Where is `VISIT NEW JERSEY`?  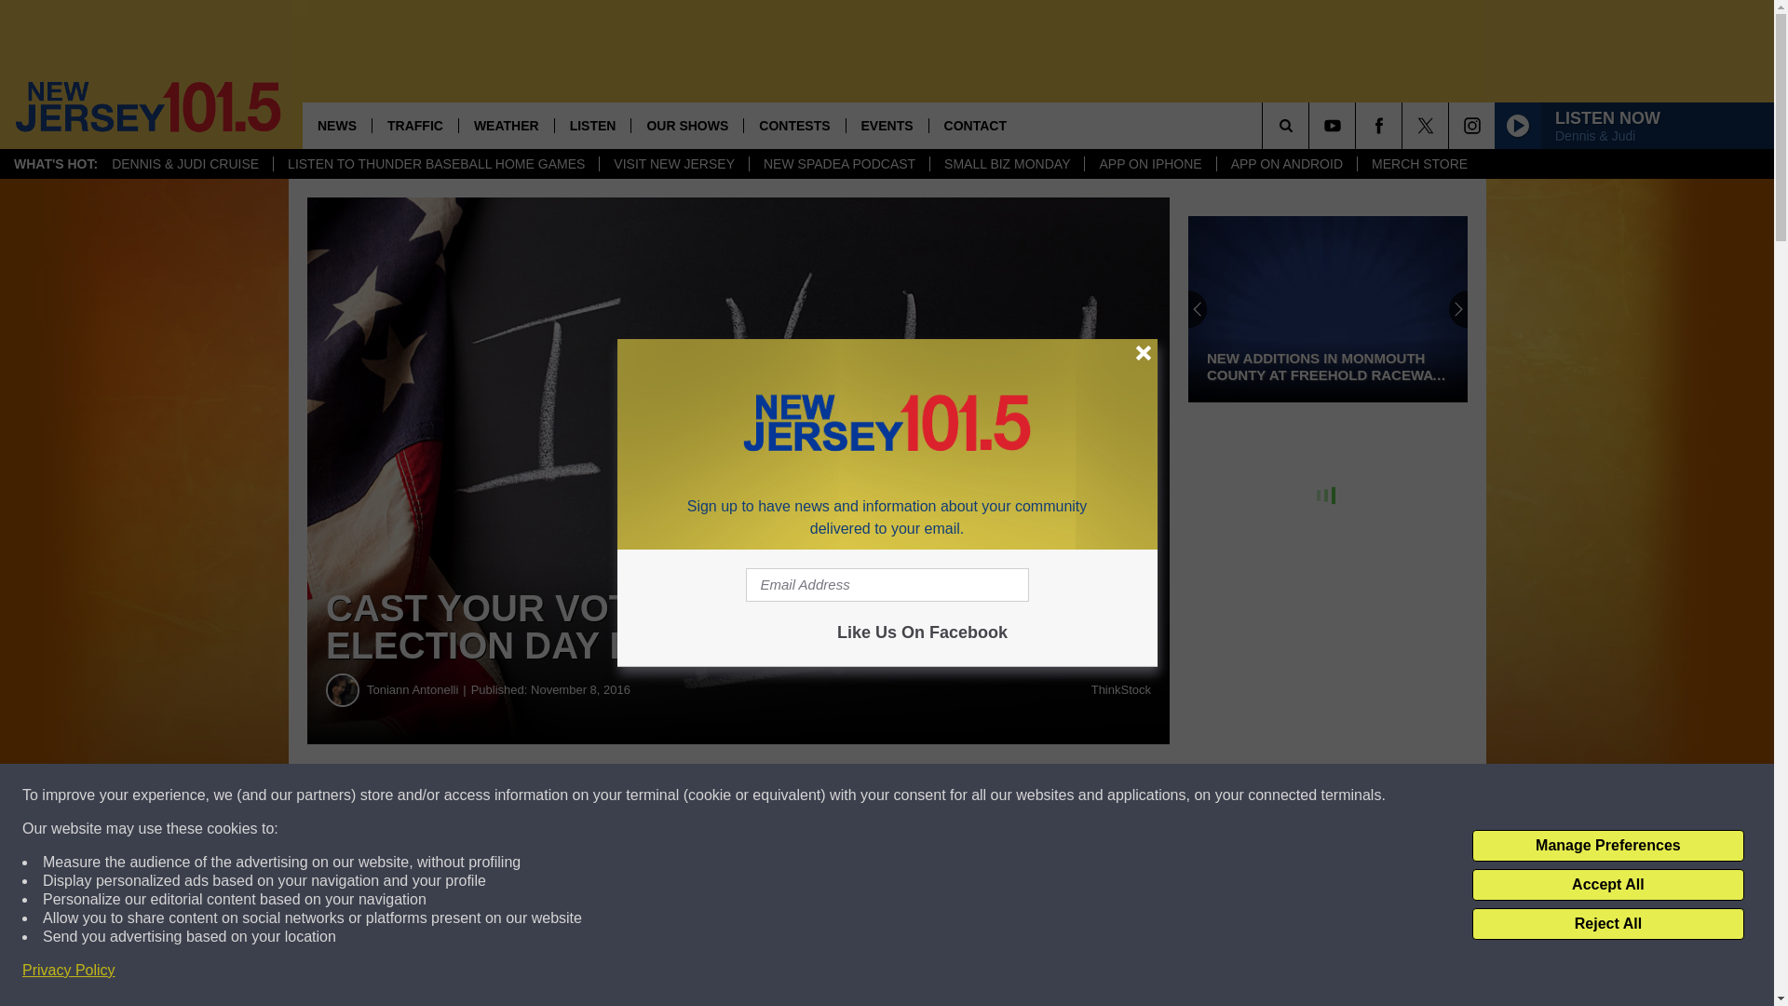 VISIT NEW JERSEY is located at coordinates (674, 164).